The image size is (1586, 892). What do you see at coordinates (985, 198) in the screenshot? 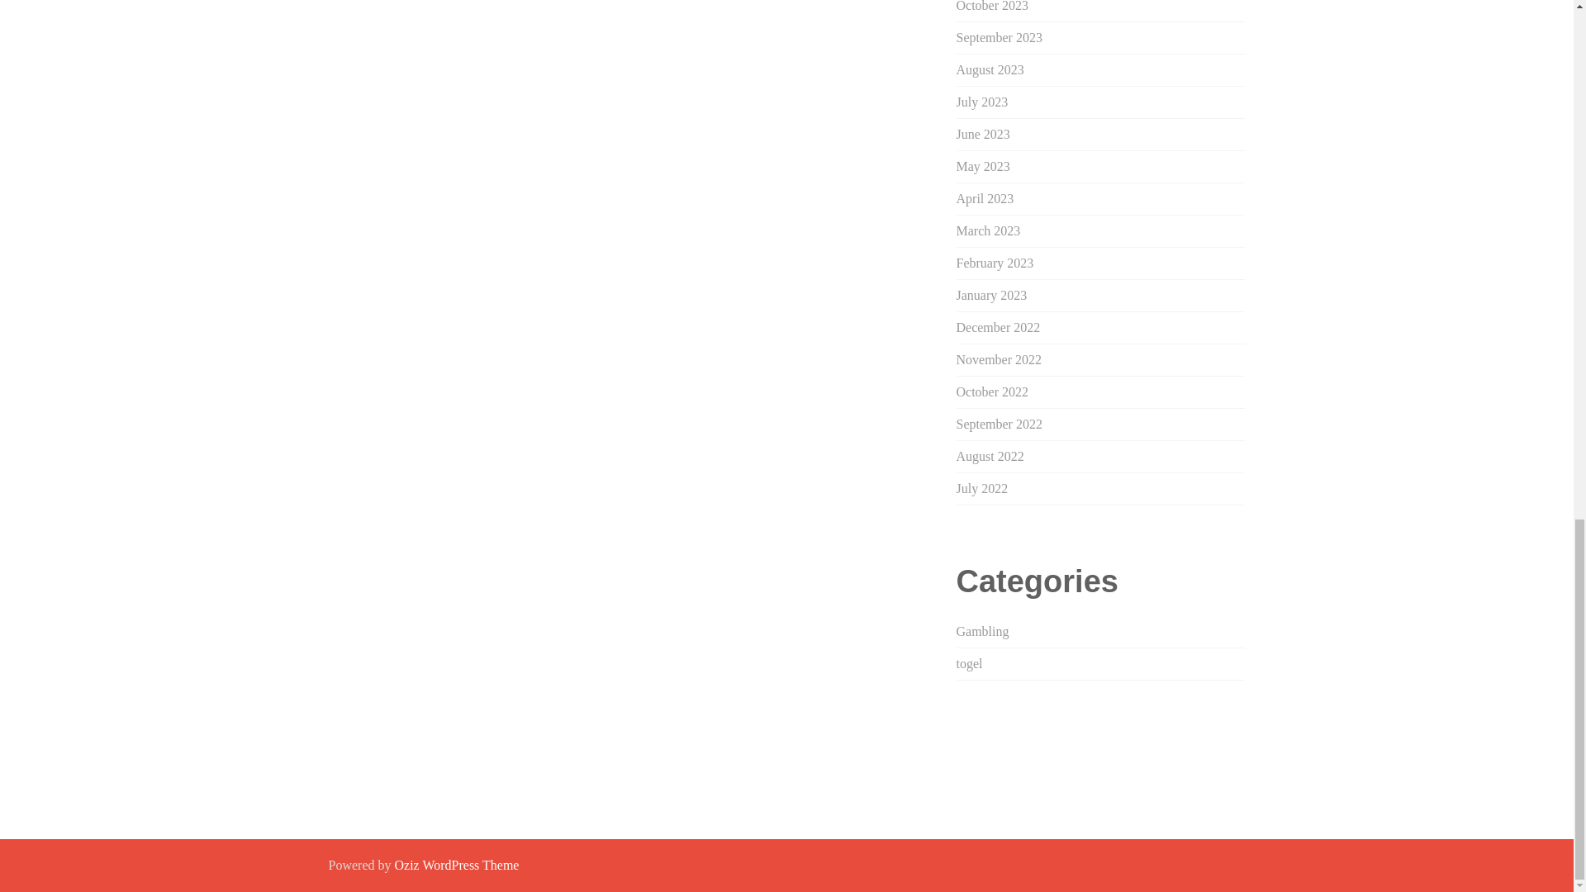
I see `April 2023` at bounding box center [985, 198].